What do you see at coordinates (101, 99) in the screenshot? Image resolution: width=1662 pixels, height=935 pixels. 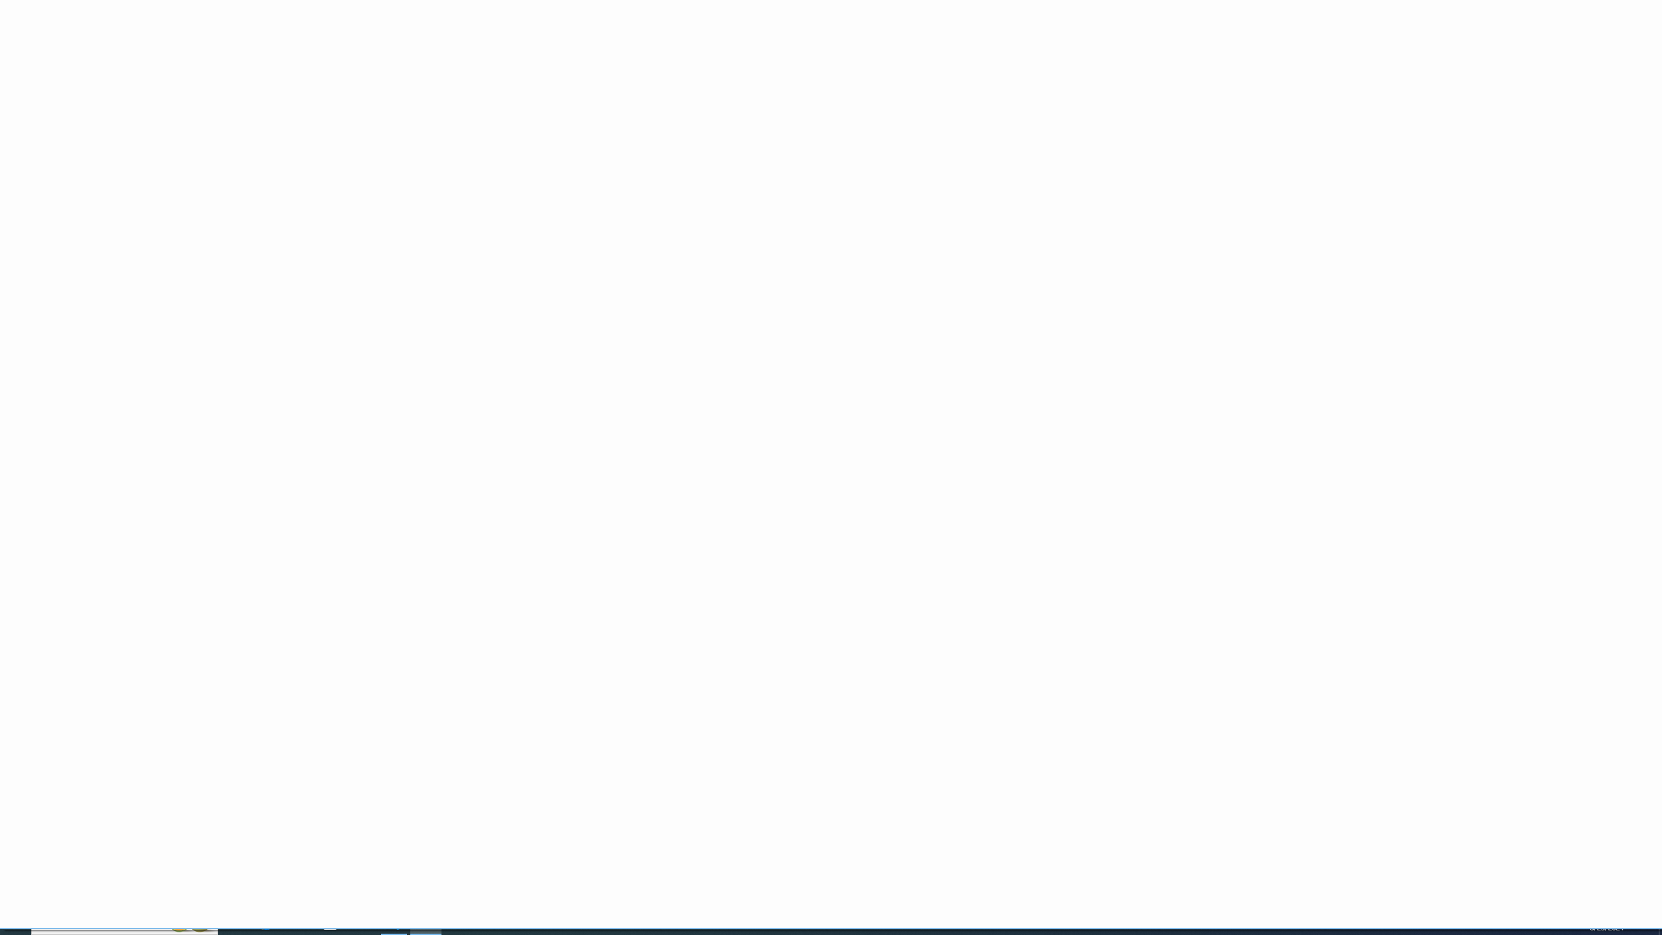 I see `Office Clipboard...` at bounding box center [101, 99].